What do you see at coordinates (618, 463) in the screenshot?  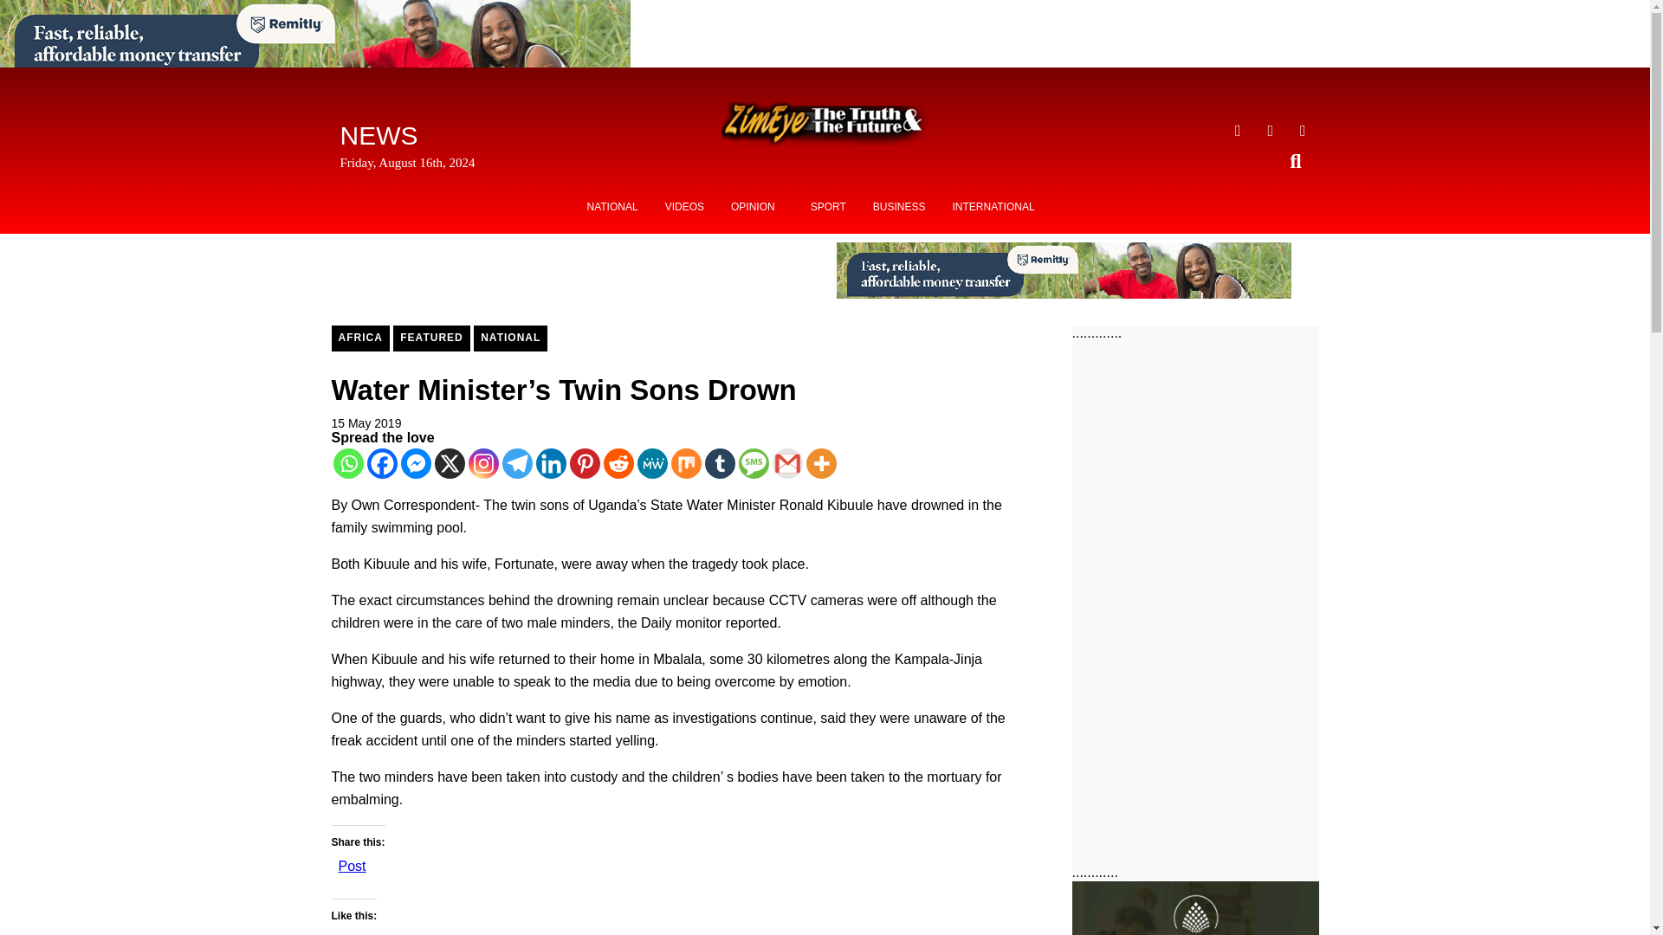 I see `Reddit` at bounding box center [618, 463].